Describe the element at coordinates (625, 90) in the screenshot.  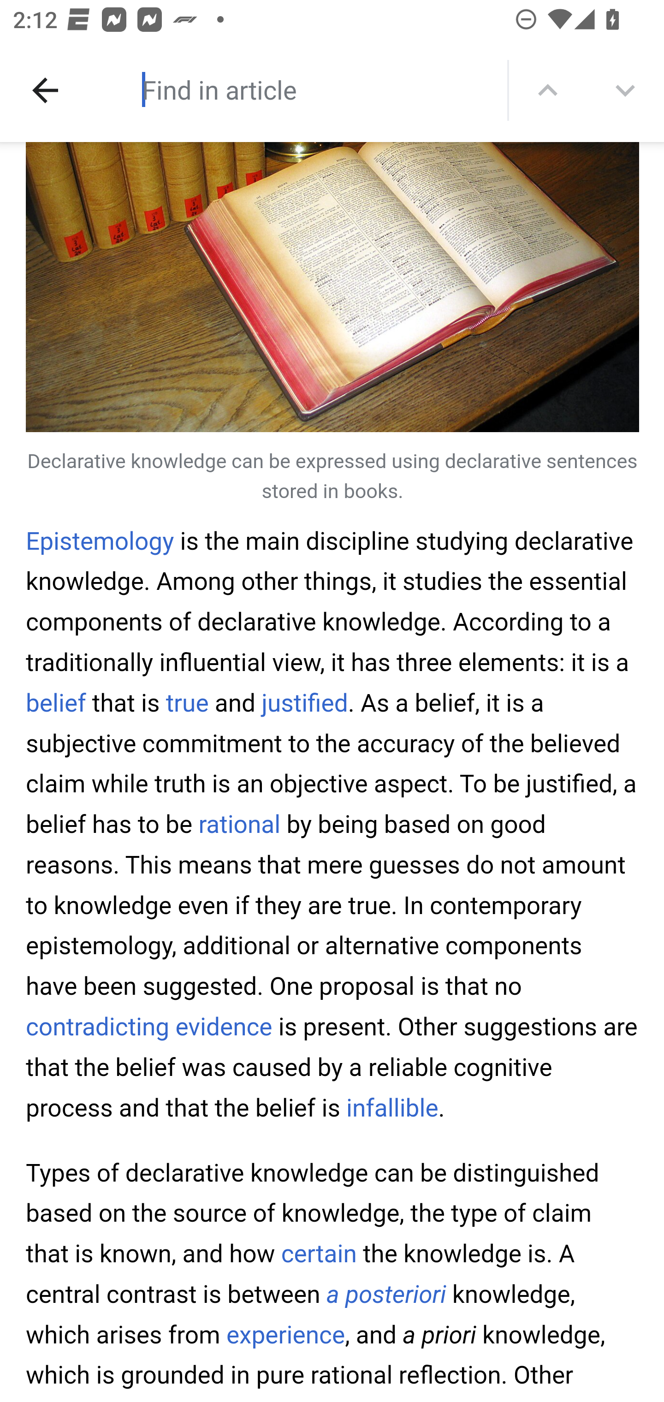
I see `Find next` at that location.